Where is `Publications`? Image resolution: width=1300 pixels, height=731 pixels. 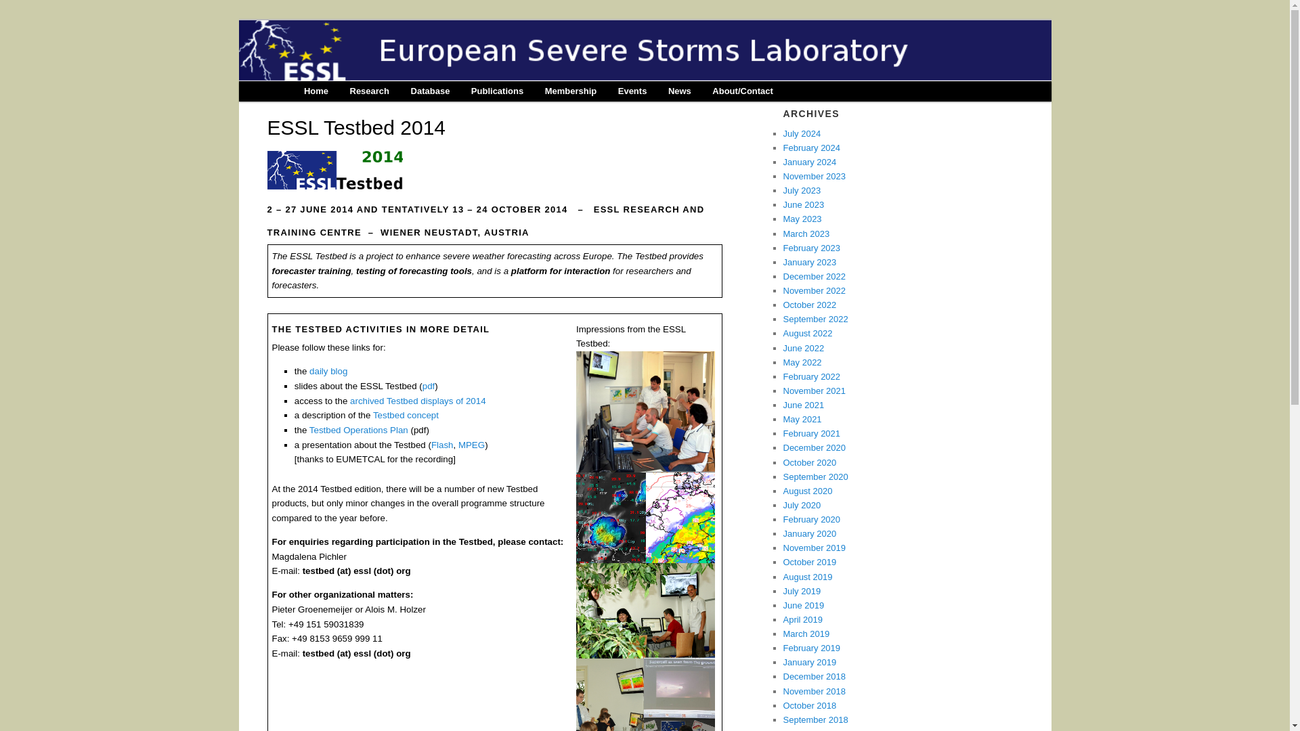 Publications is located at coordinates (497, 91).